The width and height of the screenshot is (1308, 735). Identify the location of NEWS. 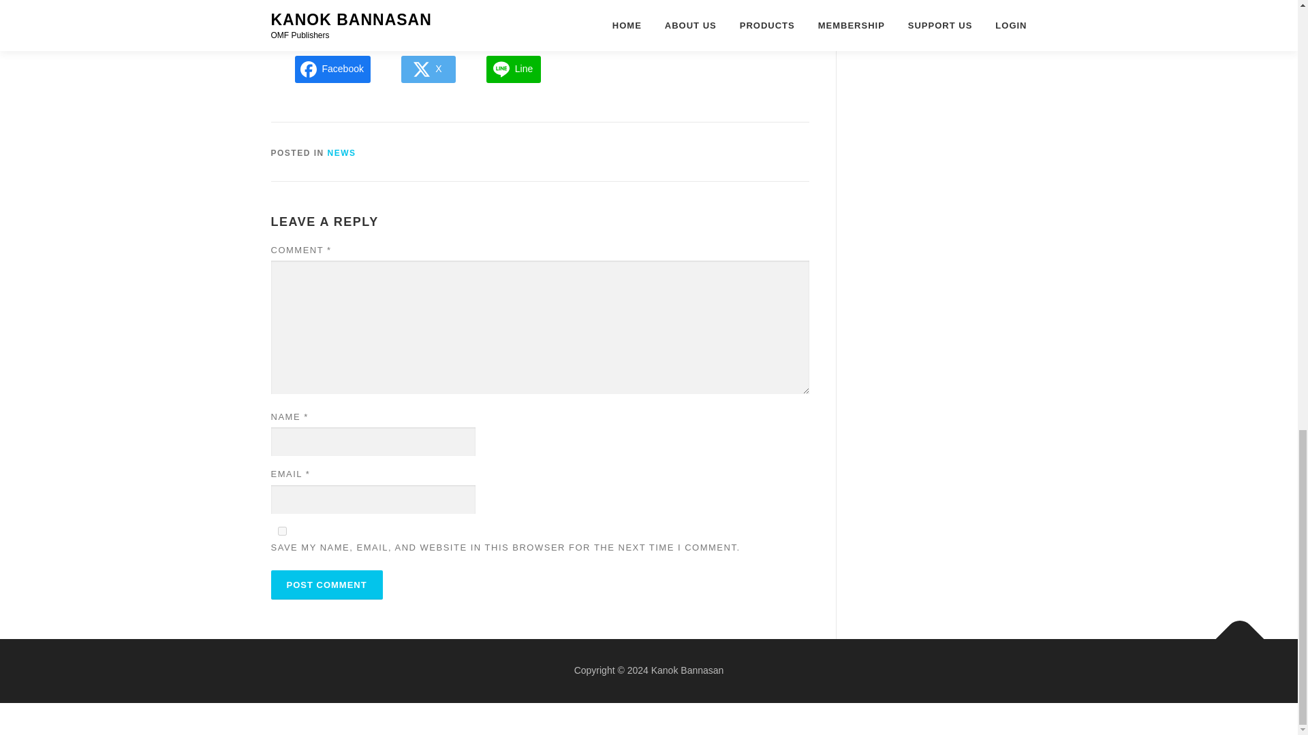
(342, 153).